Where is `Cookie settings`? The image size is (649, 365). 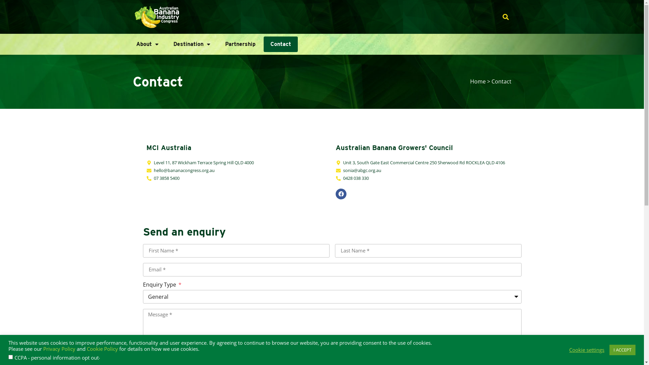 Cookie settings is located at coordinates (587, 350).